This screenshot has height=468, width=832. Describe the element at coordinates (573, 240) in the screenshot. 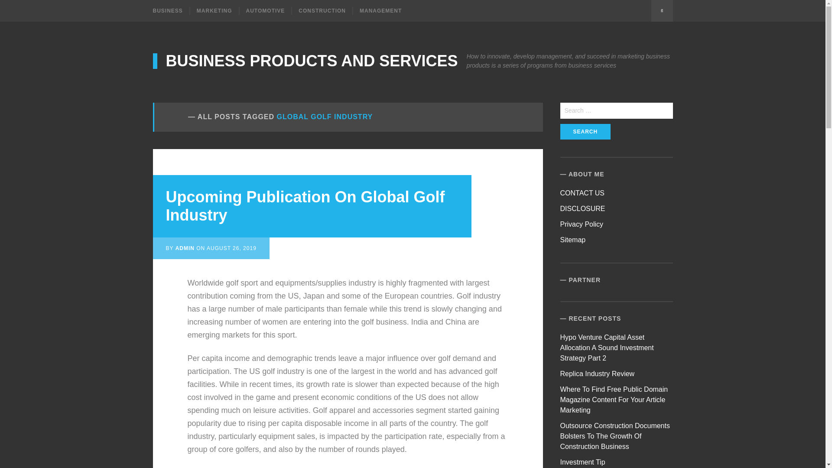

I see `Sitemap` at that location.